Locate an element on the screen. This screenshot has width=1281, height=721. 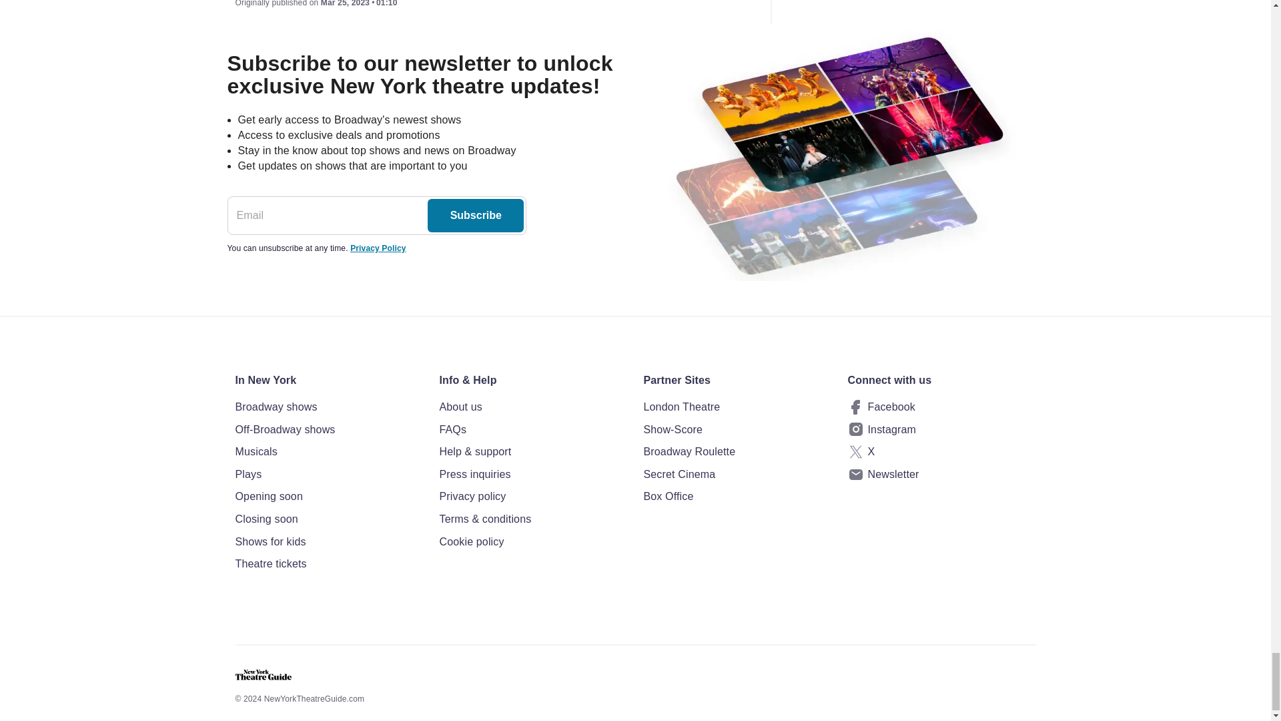
Press inquiries is located at coordinates (533, 474).